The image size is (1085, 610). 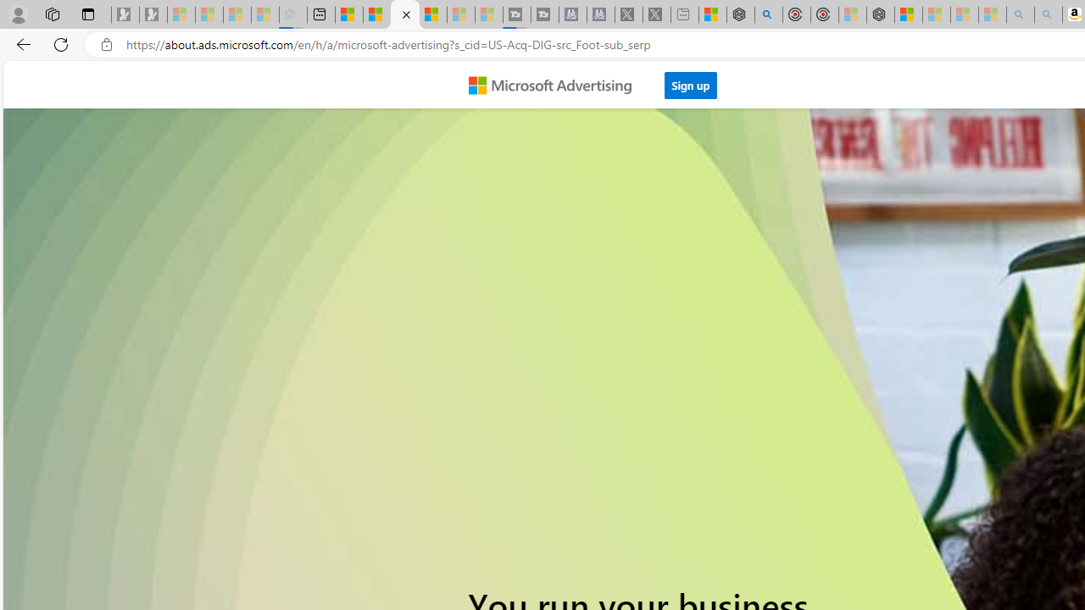 What do you see at coordinates (1049, 15) in the screenshot?
I see `Amazon Echo Dot PNG - Search Images - Sleeping` at bounding box center [1049, 15].